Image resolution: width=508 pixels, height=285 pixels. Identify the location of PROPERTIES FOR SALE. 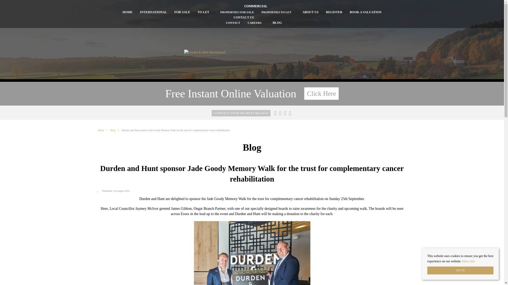
(237, 12).